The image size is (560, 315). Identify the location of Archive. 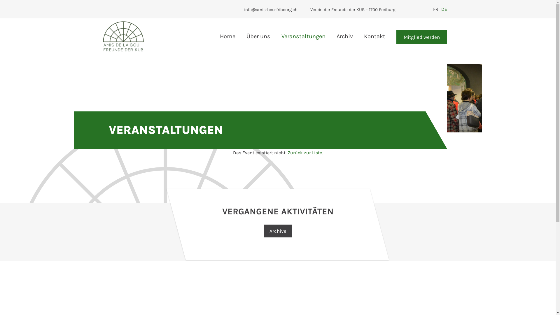
(278, 231).